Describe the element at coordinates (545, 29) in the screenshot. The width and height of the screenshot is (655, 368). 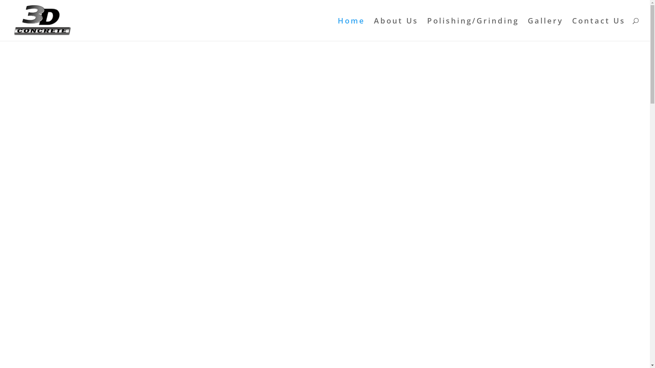
I see `Gallery` at that location.